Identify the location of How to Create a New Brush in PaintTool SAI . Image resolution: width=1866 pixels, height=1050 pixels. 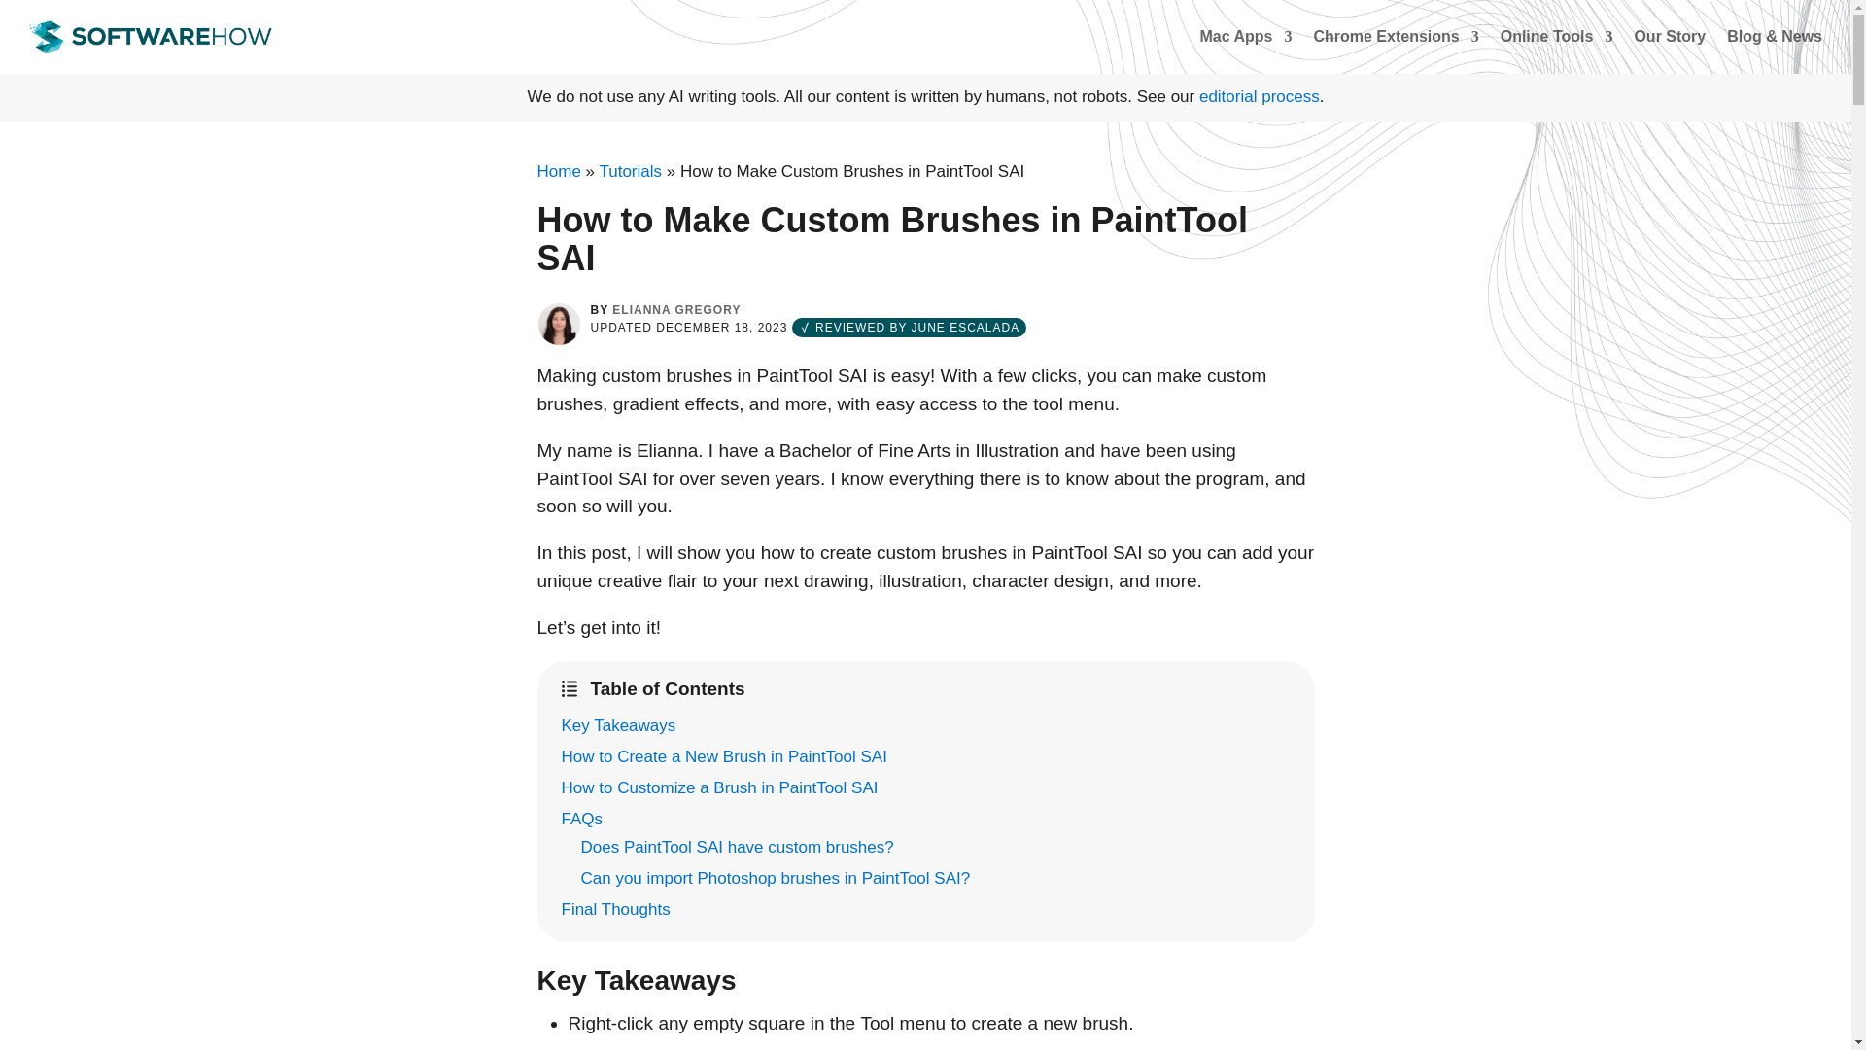
(726, 756).